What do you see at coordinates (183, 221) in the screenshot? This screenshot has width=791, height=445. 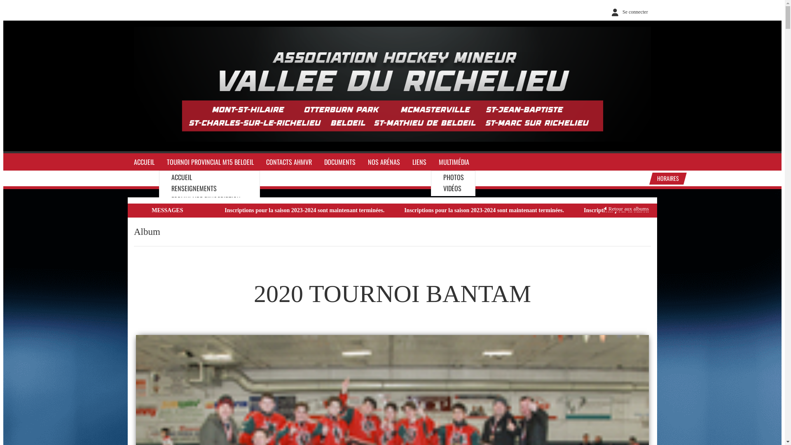 I see `CONTACT` at bounding box center [183, 221].